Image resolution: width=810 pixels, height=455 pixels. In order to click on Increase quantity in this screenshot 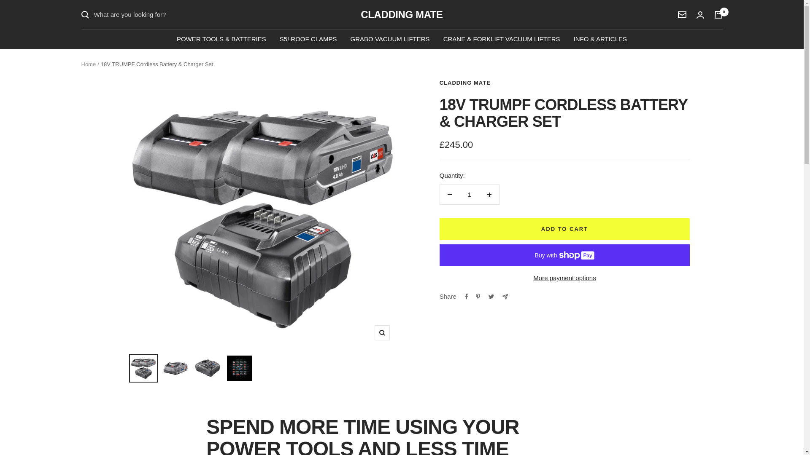, I will do `click(489, 194)`.